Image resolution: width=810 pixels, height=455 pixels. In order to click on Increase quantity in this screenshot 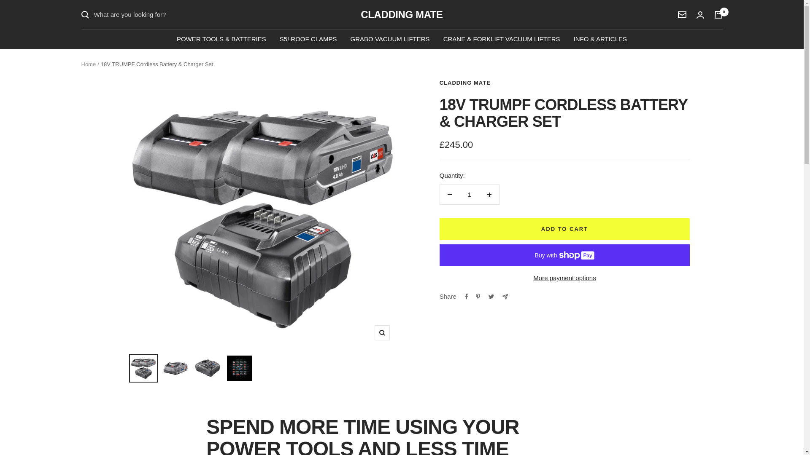, I will do `click(489, 194)`.